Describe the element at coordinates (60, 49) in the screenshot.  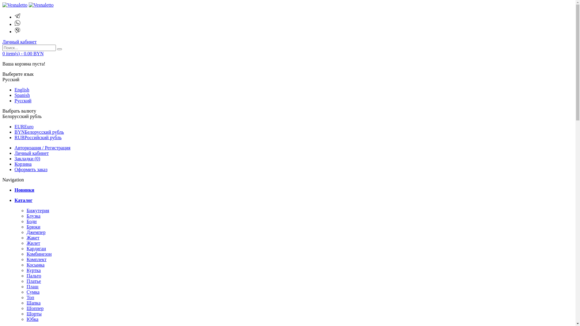
I see `Search` at that location.